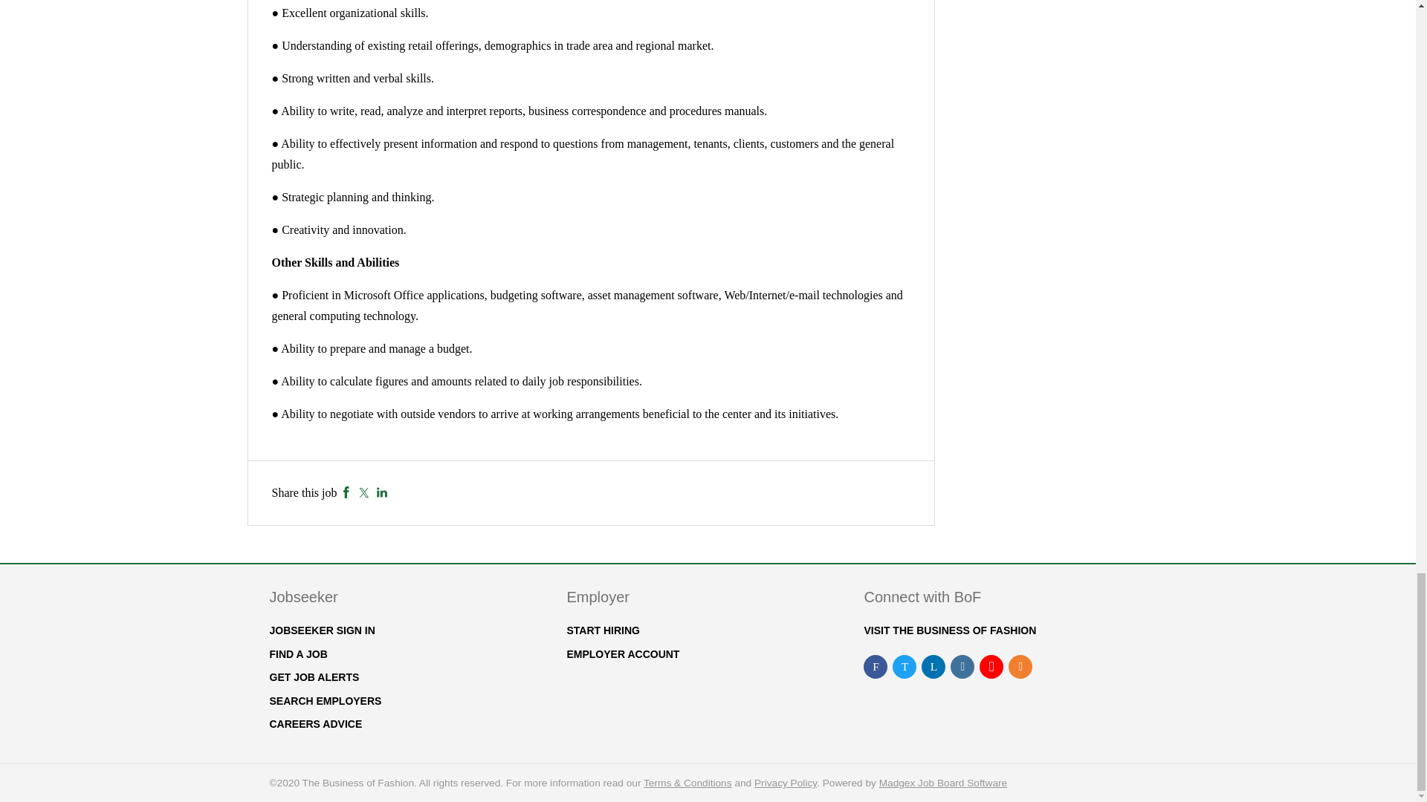 The height and width of the screenshot is (802, 1427). Describe the element at coordinates (949, 630) in the screenshot. I see `VISIT THE BUSINESS OF FASHION` at that location.